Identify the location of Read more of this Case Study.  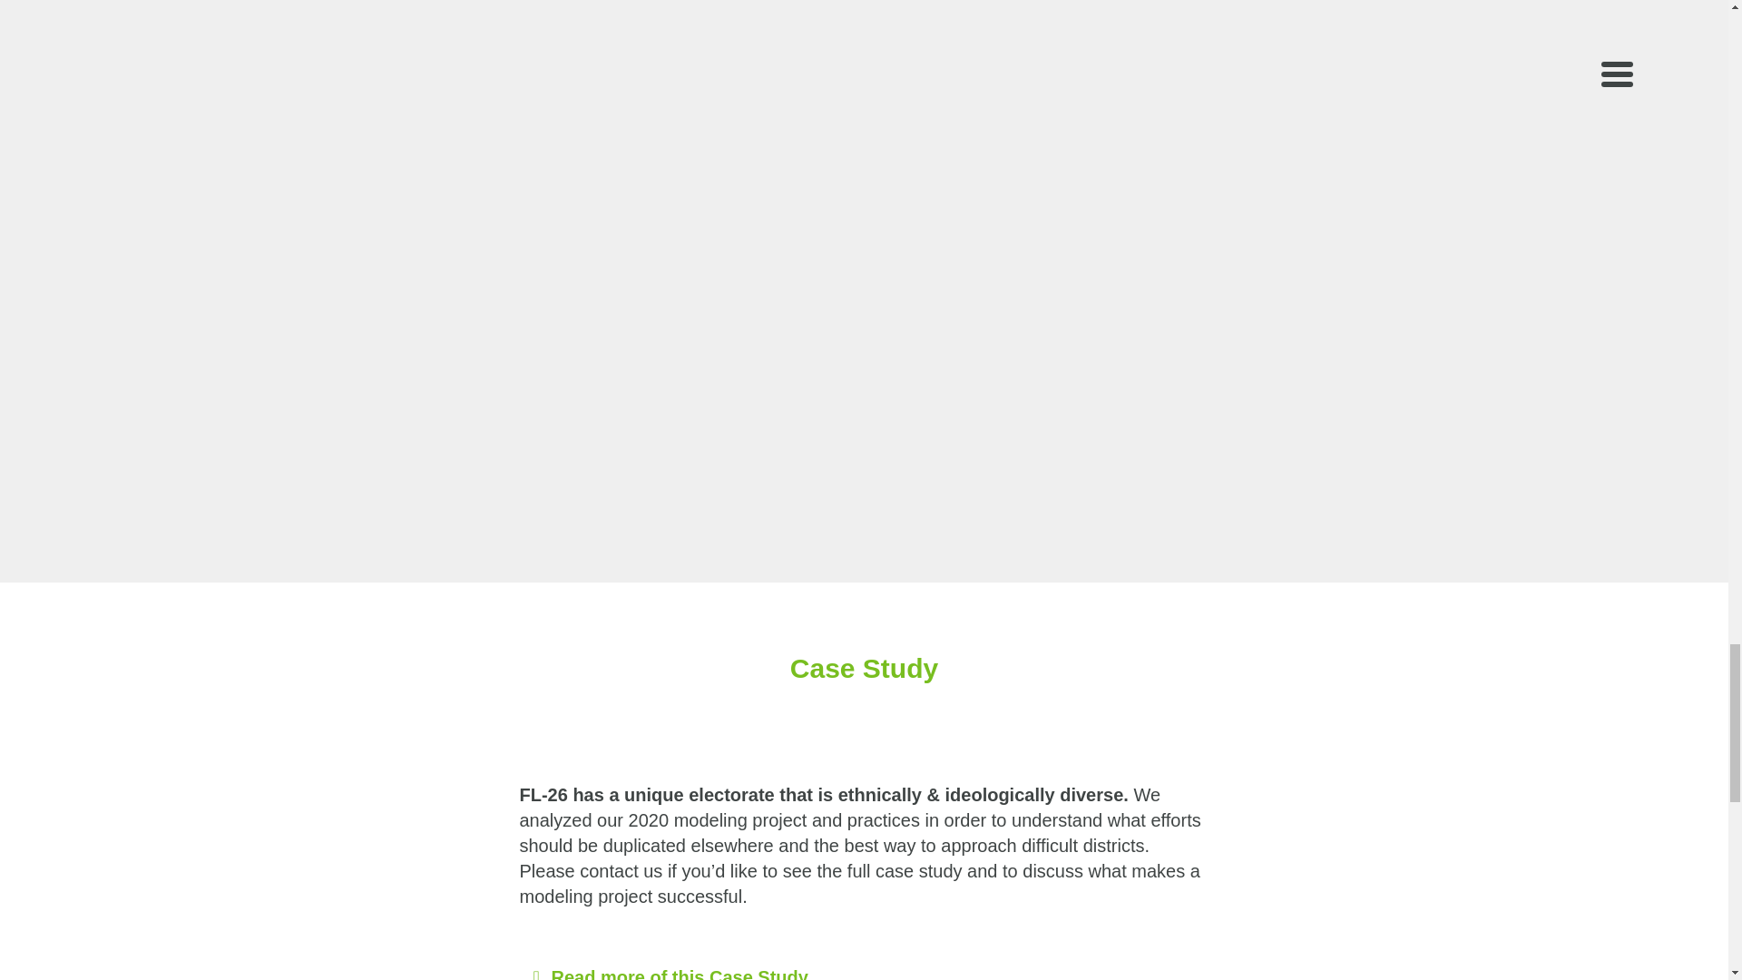
(680, 973).